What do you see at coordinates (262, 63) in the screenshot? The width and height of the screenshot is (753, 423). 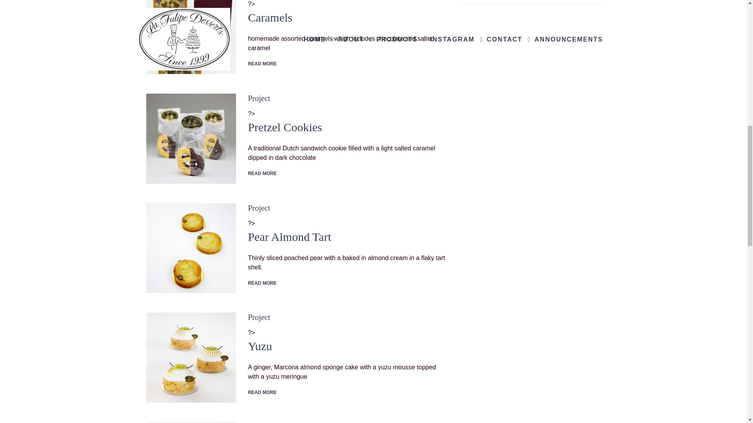 I see `READ MORE` at bounding box center [262, 63].